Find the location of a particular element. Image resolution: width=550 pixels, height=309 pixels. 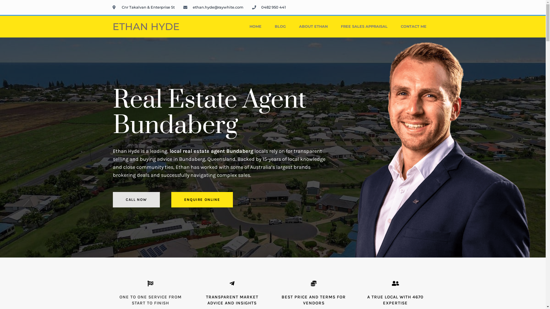

0482 950 441 is located at coordinates (269, 7).